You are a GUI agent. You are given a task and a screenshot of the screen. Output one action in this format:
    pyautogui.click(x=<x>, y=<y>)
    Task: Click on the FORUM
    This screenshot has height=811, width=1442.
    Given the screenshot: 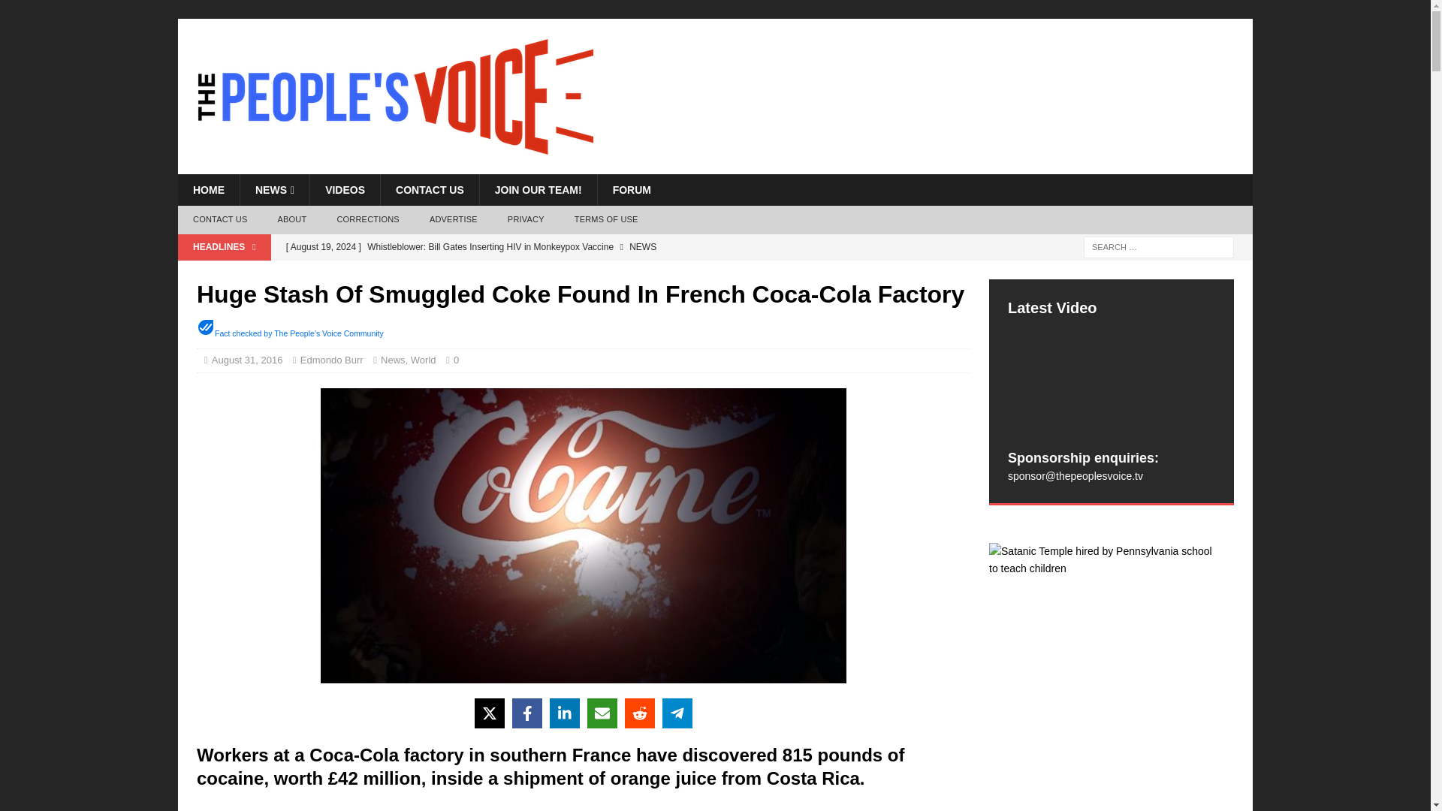 What is the action you would take?
    pyautogui.click(x=631, y=190)
    